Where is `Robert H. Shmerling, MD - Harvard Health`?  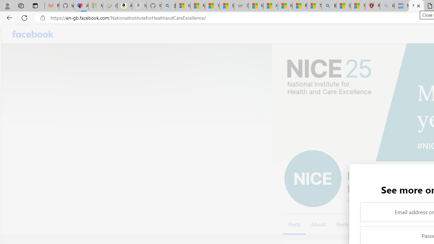 Robert H. Shmerling, MD - Harvard Health is located at coordinates (372, 6).